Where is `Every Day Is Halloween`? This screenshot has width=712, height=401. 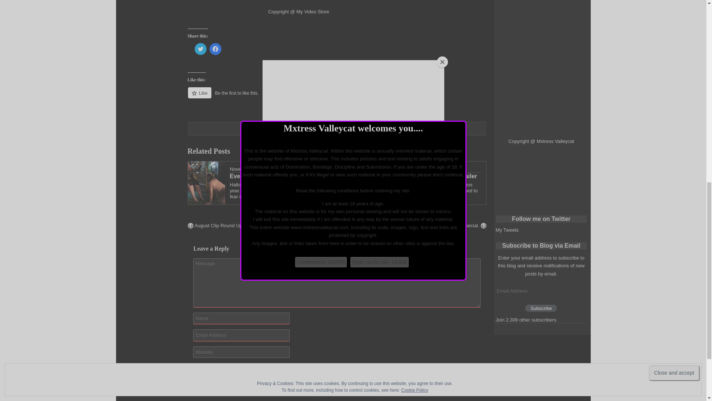 Every Day Is Halloween is located at coordinates (280, 176).